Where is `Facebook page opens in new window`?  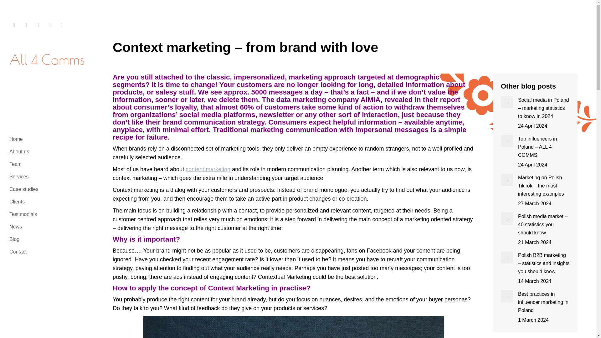
Facebook page opens in new window is located at coordinates (50, 25).